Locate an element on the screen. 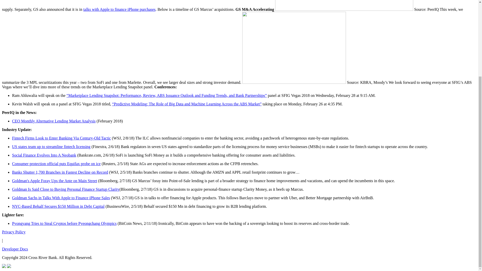 Image resolution: width=482 pixels, height=271 pixels. CEO Monthly Alternative Lending Market Analysis is located at coordinates (54, 121).